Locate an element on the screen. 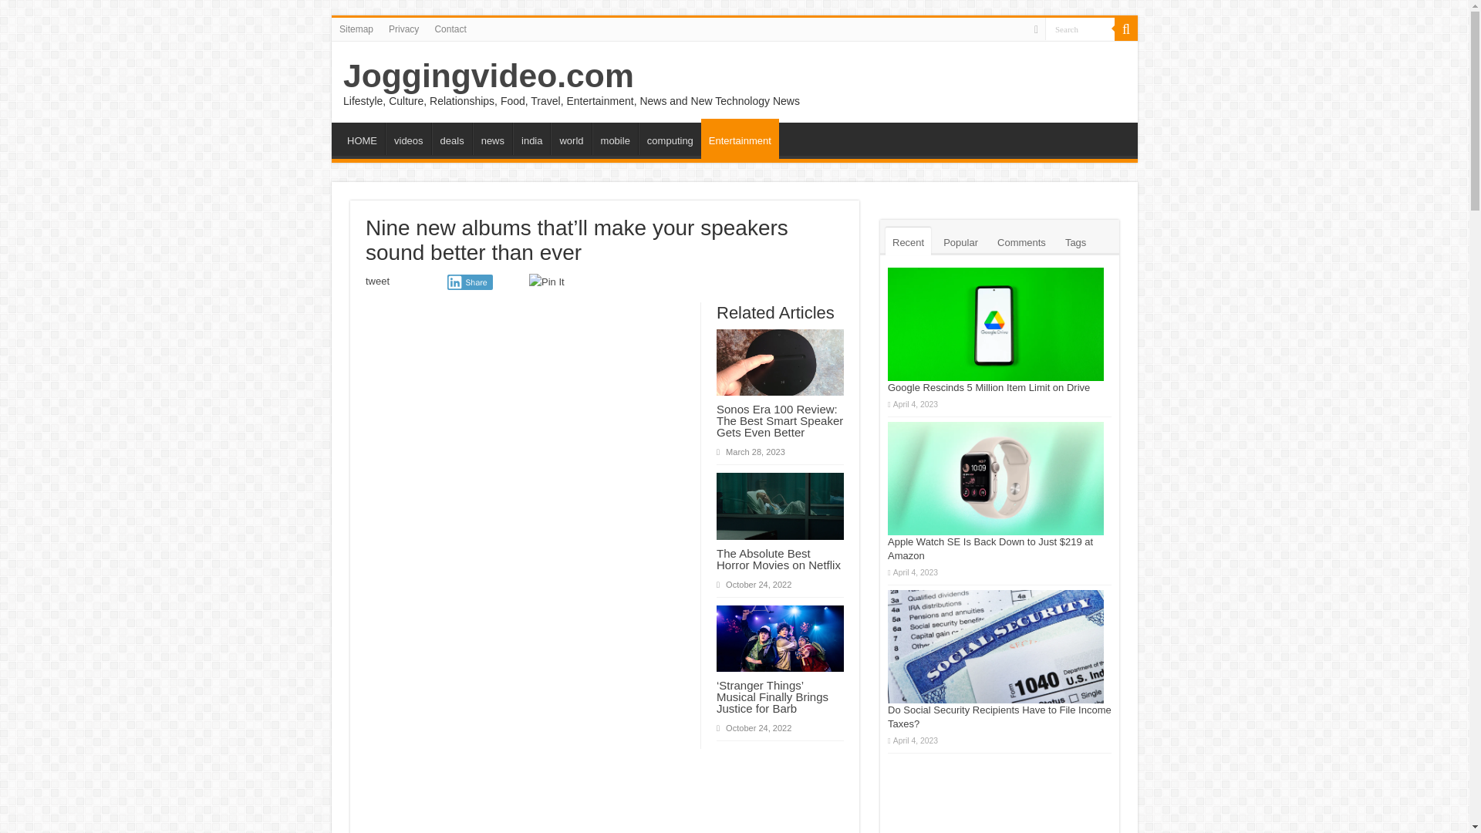 The image size is (1481, 833). Sitemap is located at coordinates (356, 29).